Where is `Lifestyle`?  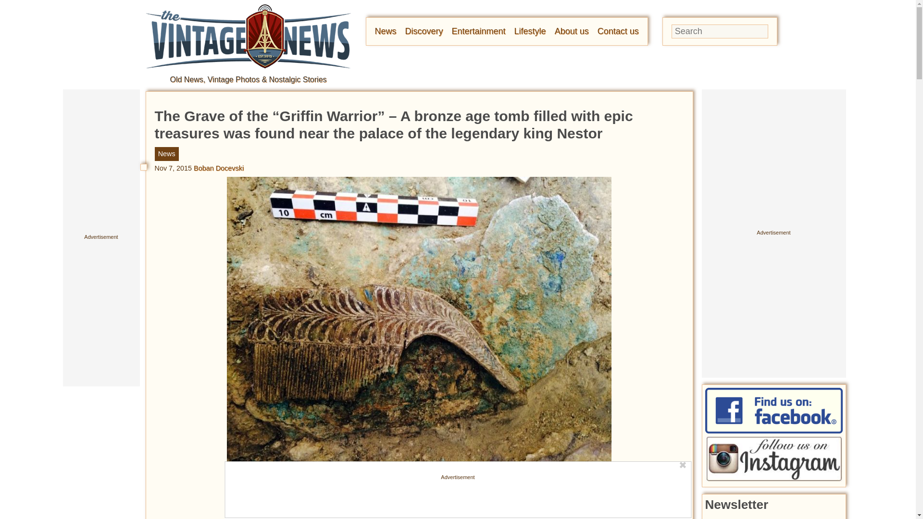
Lifestyle is located at coordinates (530, 31).